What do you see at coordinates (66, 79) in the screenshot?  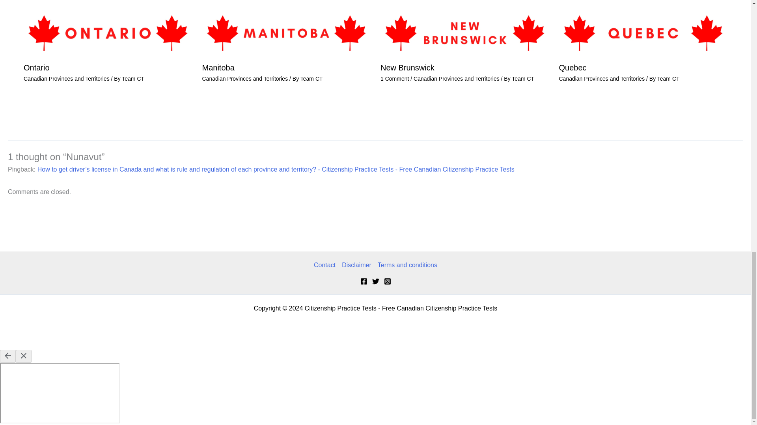 I see `Canadian Provinces and Territories` at bounding box center [66, 79].